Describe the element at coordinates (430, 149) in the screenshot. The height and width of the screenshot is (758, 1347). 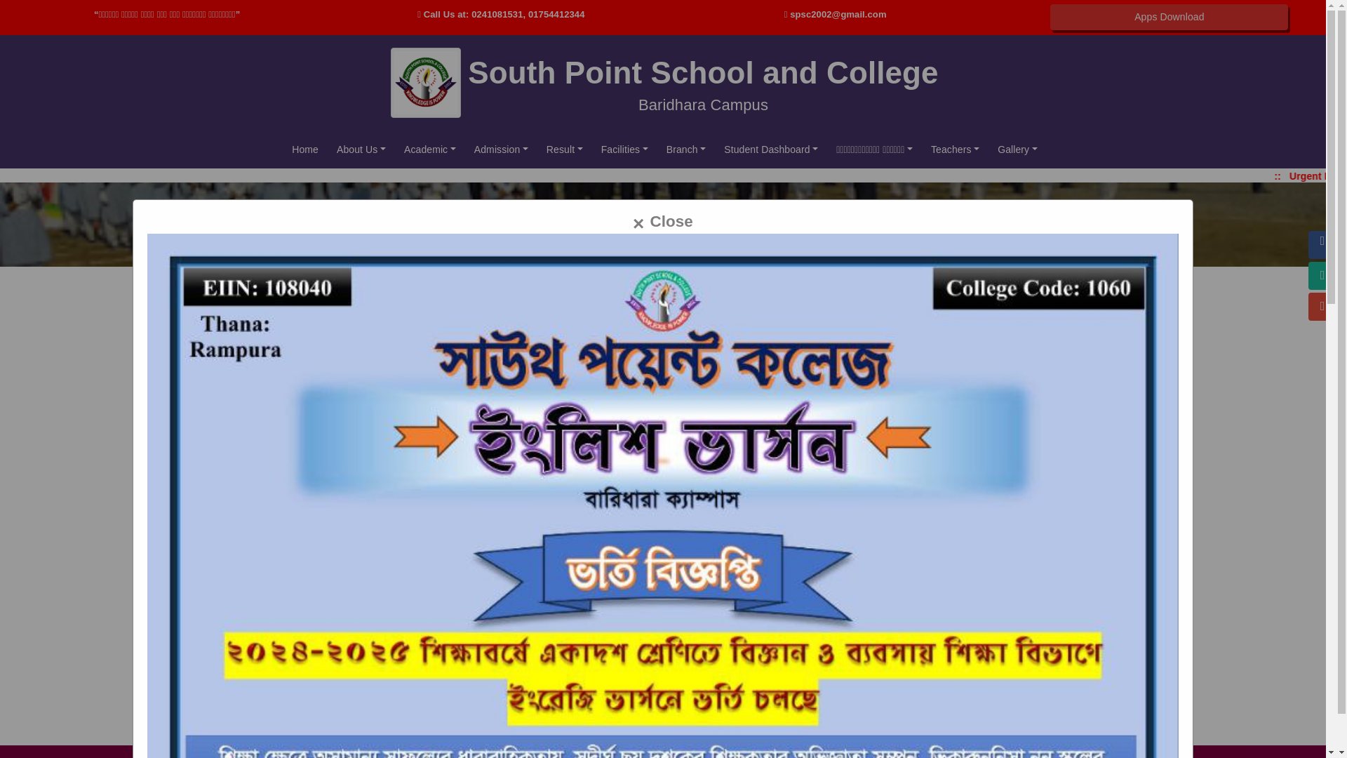
I see `Academic` at that location.